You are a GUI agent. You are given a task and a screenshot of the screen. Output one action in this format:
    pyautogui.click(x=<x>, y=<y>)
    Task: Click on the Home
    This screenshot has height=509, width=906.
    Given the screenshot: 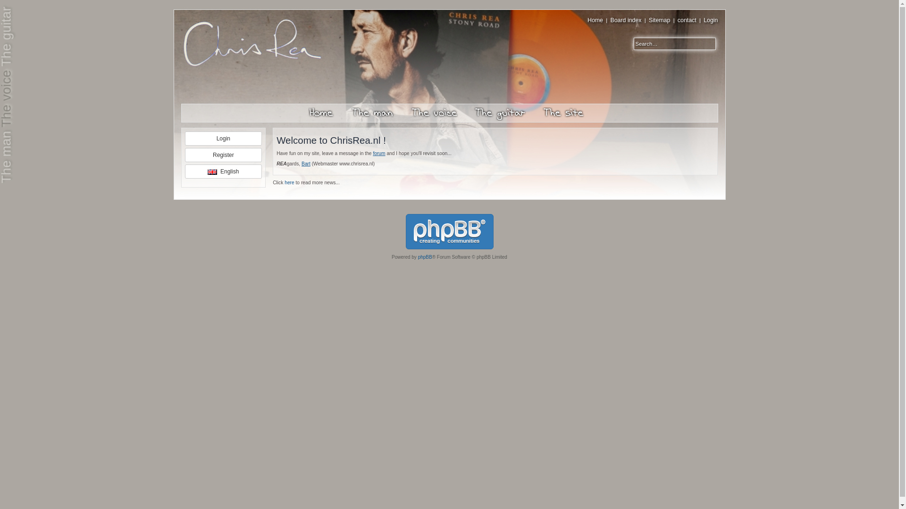 What is the action you would take?
    pyautogui.click(x=595, y=20)
    